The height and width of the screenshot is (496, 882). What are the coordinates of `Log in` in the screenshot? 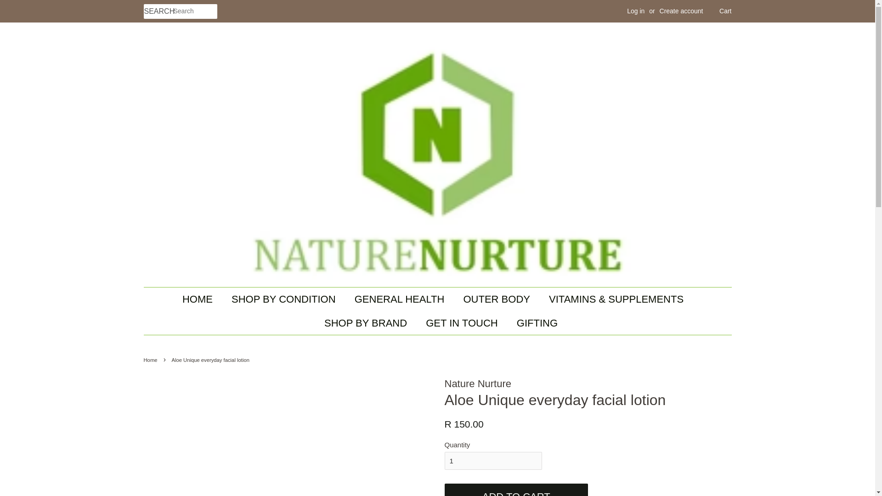 It's located at (636, 11).